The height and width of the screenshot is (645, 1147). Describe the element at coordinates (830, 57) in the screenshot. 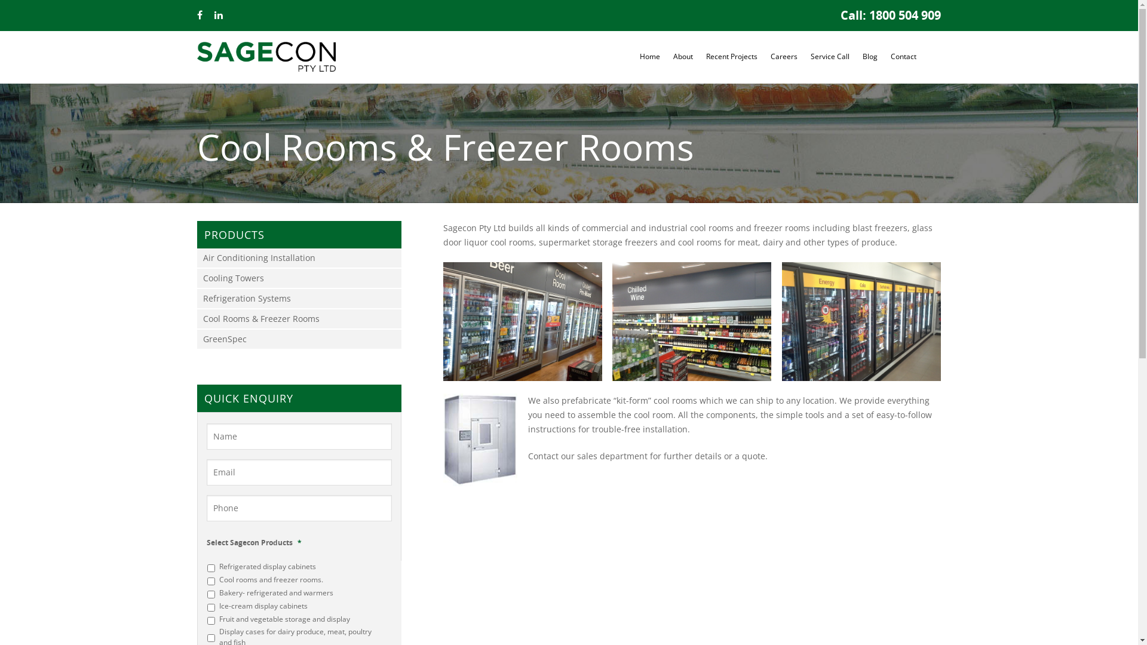

I see `Service Call` at that location.